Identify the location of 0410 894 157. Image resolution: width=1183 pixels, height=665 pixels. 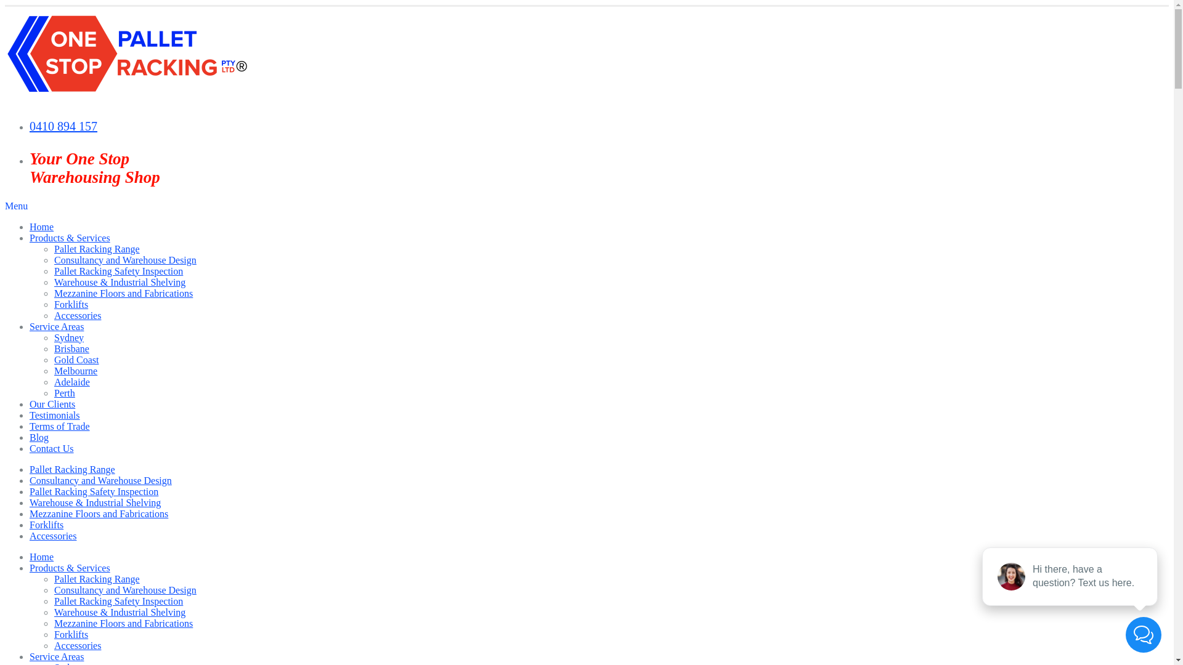
(63, 126).